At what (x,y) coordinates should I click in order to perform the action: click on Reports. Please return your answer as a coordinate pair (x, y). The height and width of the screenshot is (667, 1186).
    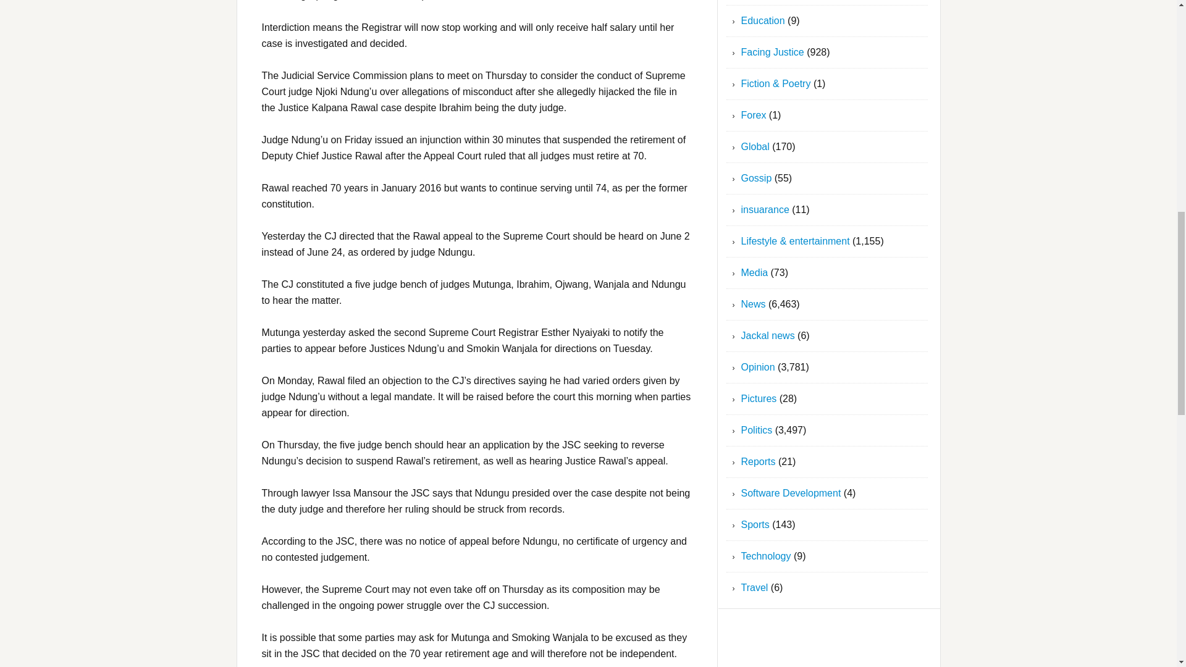
    Looking at the image, I should click on (759, 461).